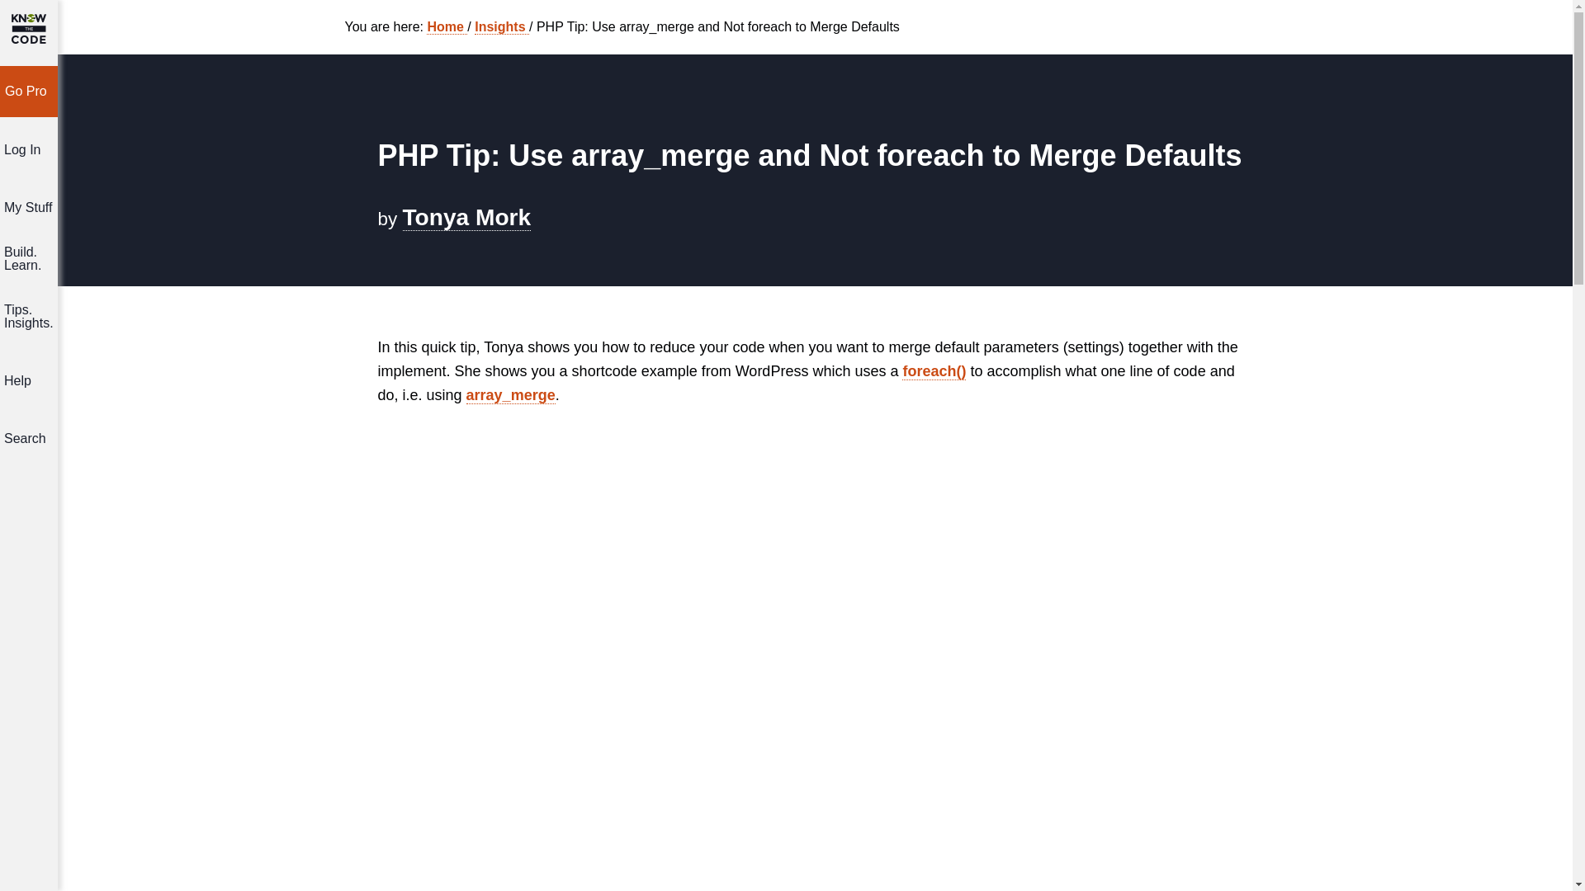  Describe the element at coordinates (29, 150) in the screenshot. I see `Log In` at that location.